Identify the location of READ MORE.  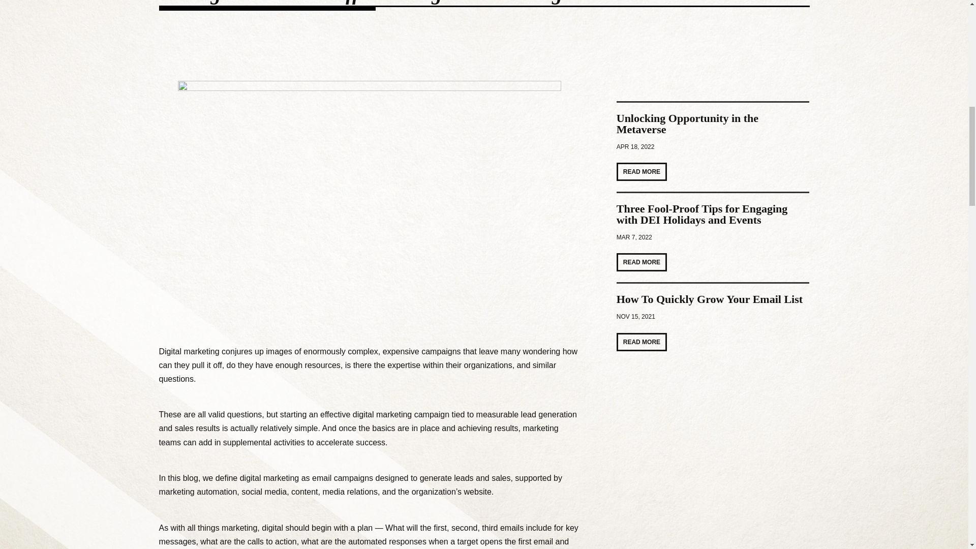
(642, 172).